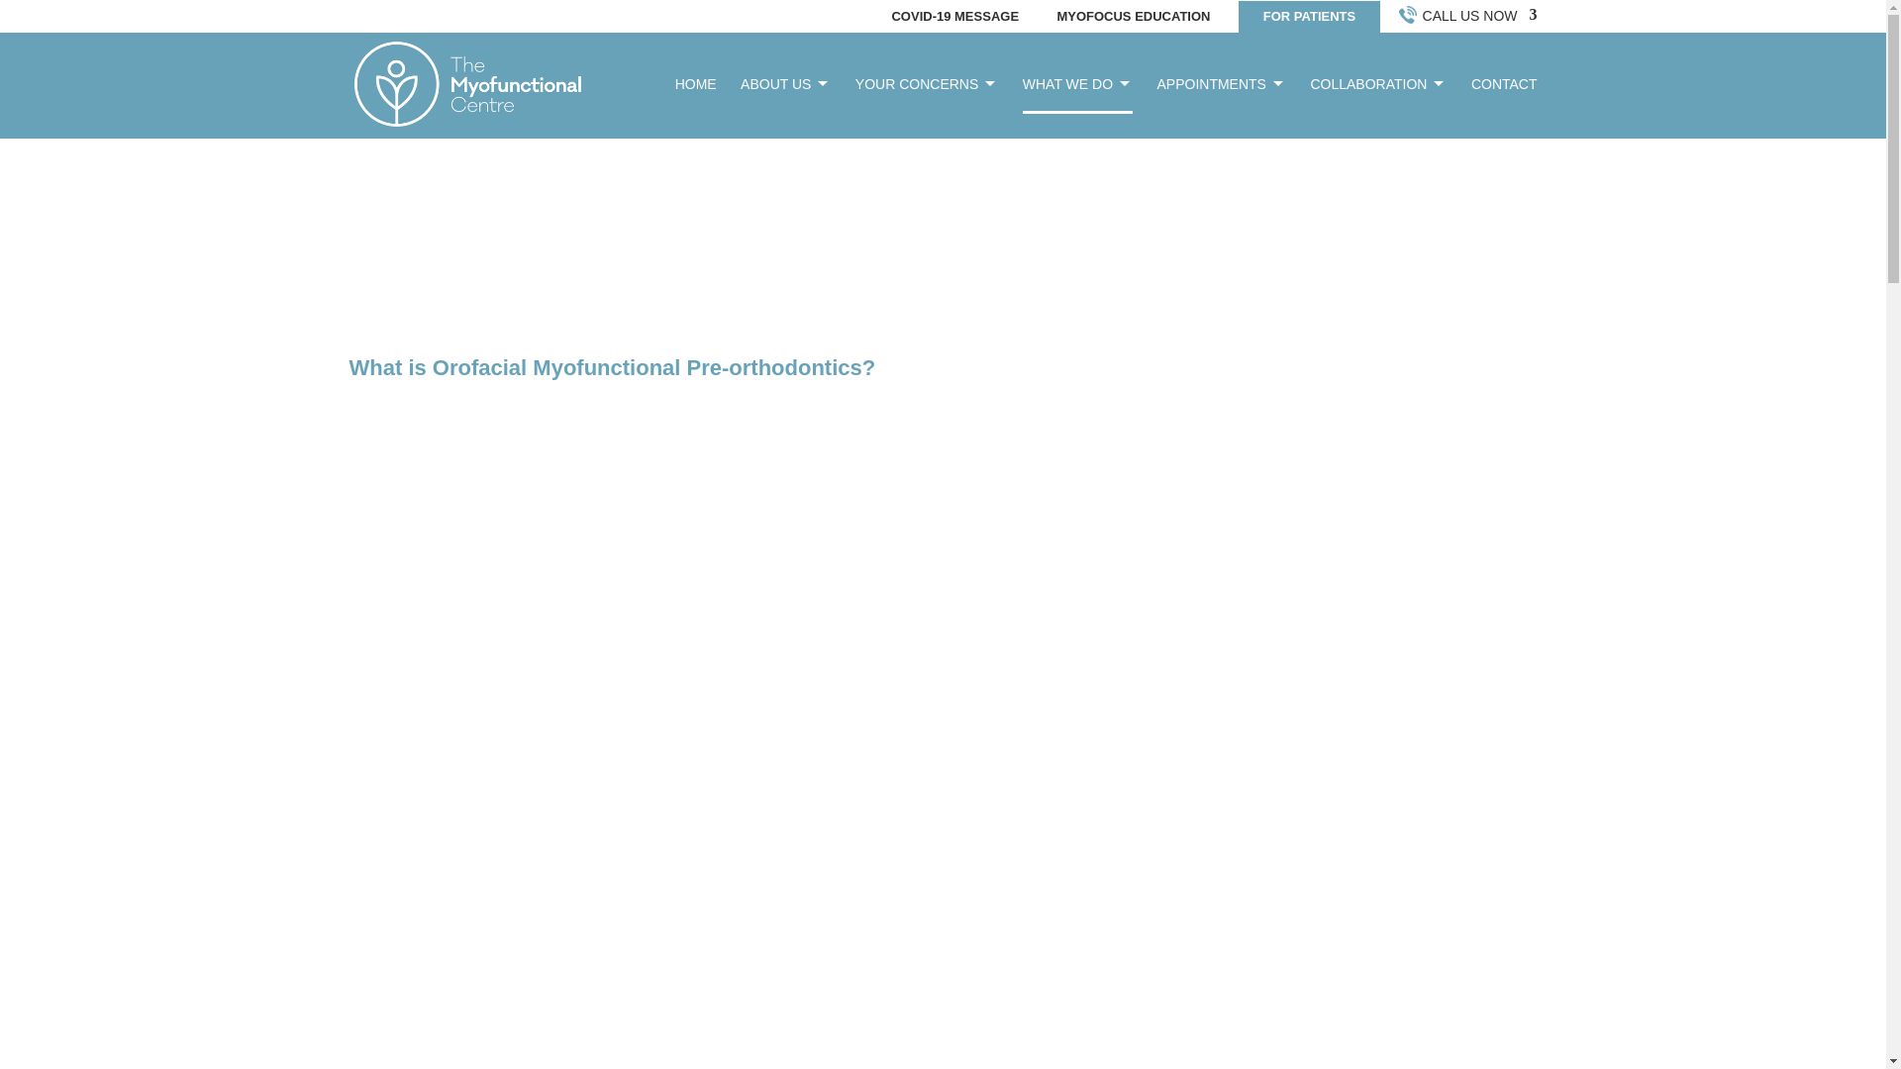  I want to click on YOUR CONCERNS, so click(927, 107).